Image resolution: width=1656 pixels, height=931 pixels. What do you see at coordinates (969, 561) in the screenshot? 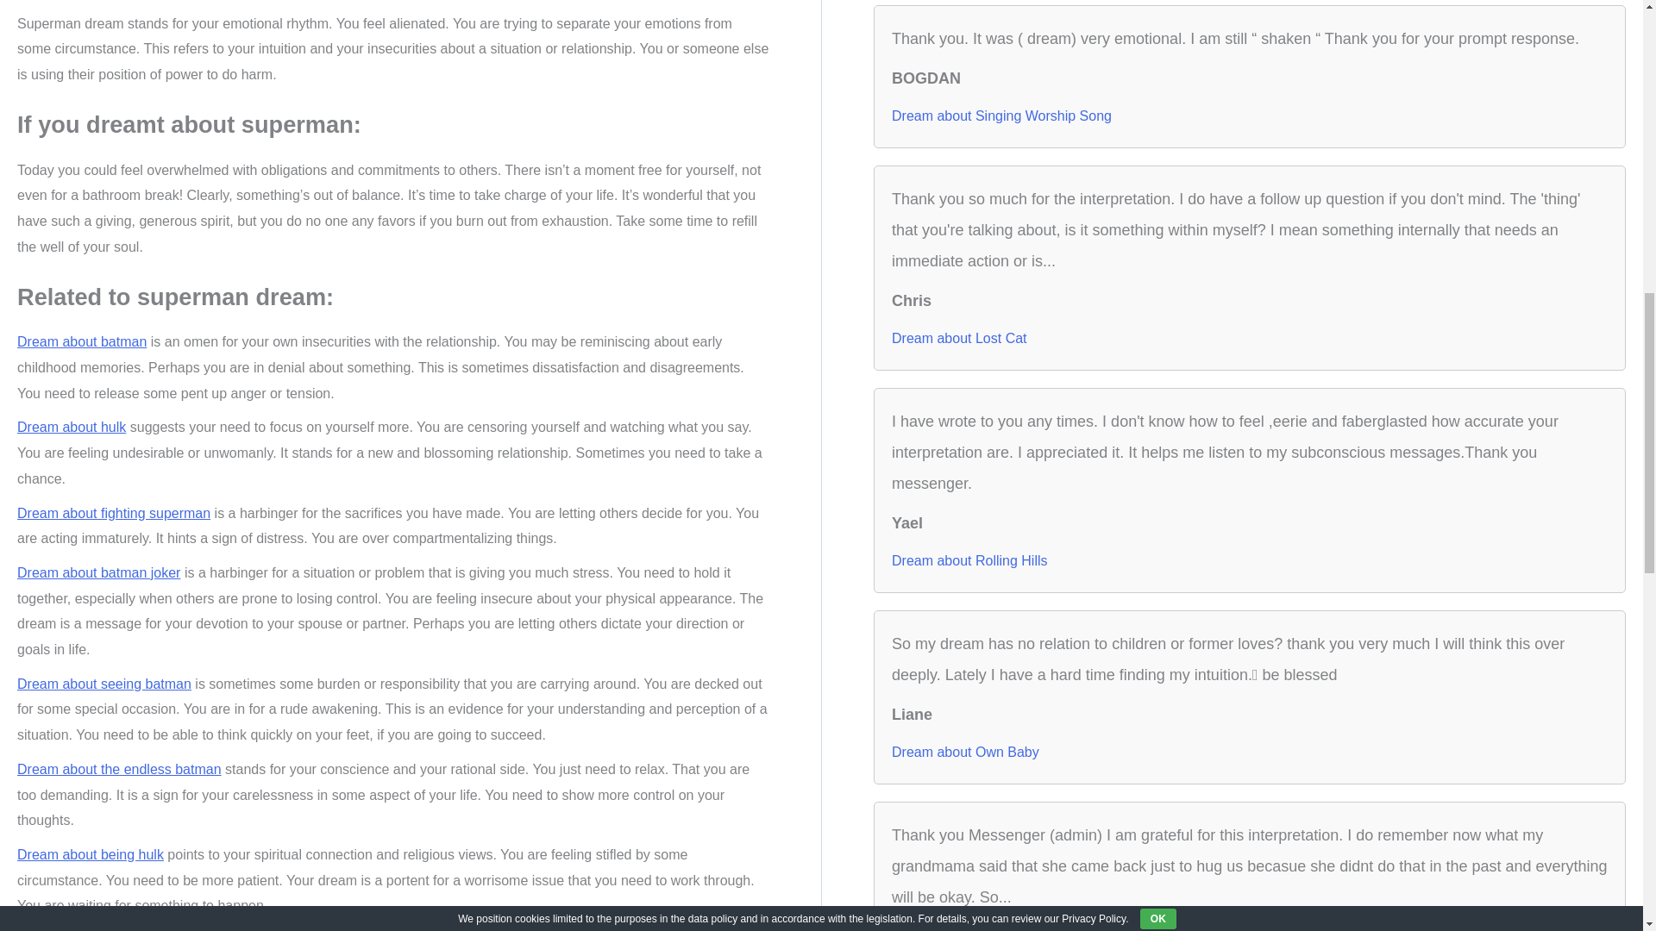
I see `Dream about Rolling Hills` at bounding box center [969, 561].